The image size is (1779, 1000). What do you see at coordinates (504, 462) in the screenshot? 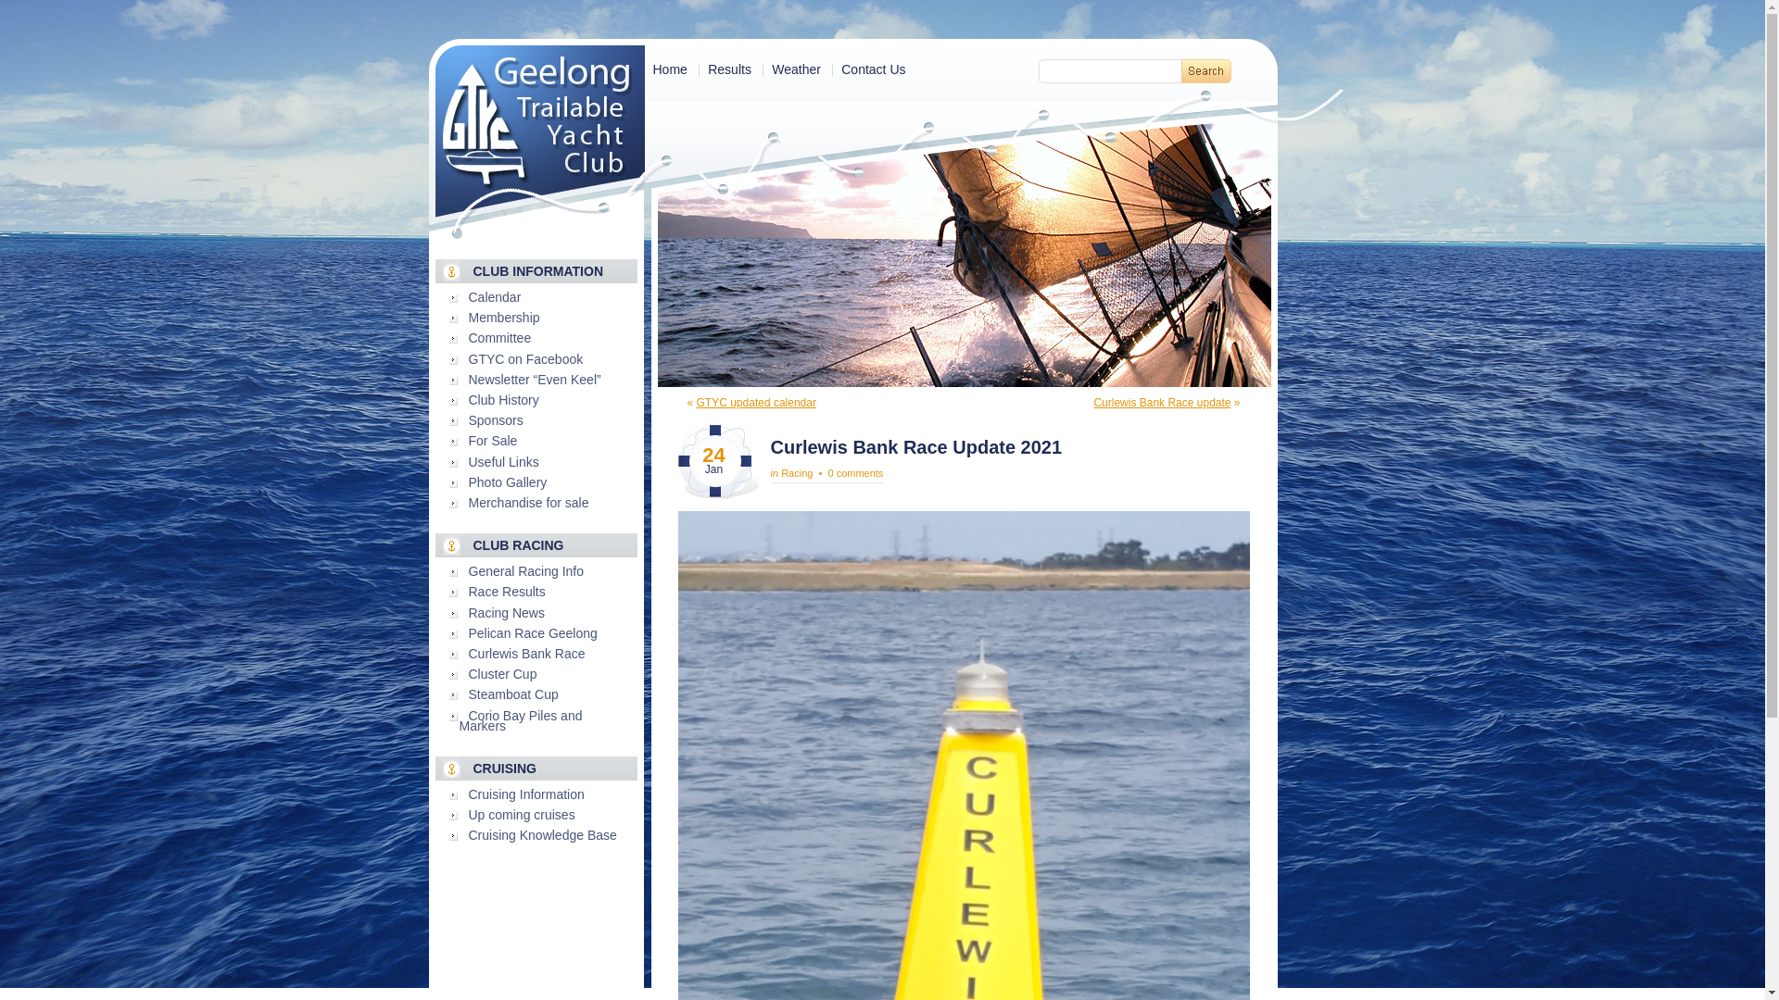
I see `Useful Links` at bounding box center [504, 462].